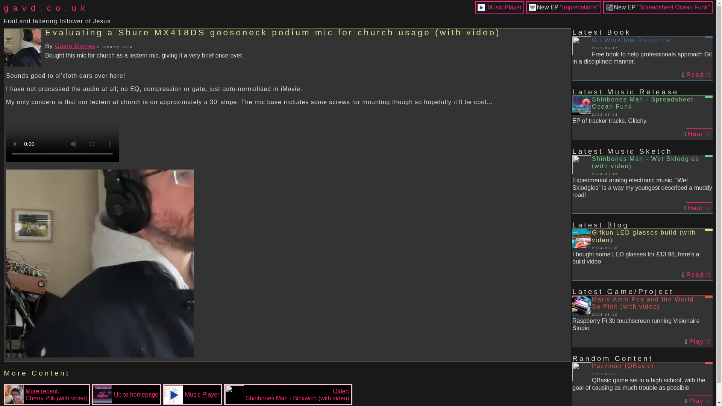 This screenshot has height=406, width=722. What do you see at coordinates (57, 8) in the screenshot?
I see `gavd.co.uk` at bounding box center [57, 8].